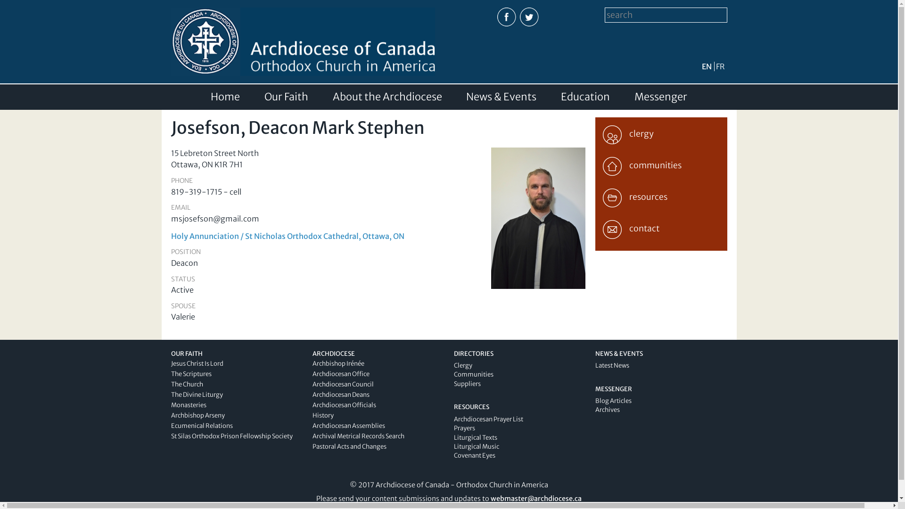 The height and width of the screenshot is (509, 905). Describe the element at coordinates (613, 401) in the screenshot. I see `Blog Articles` at that location.